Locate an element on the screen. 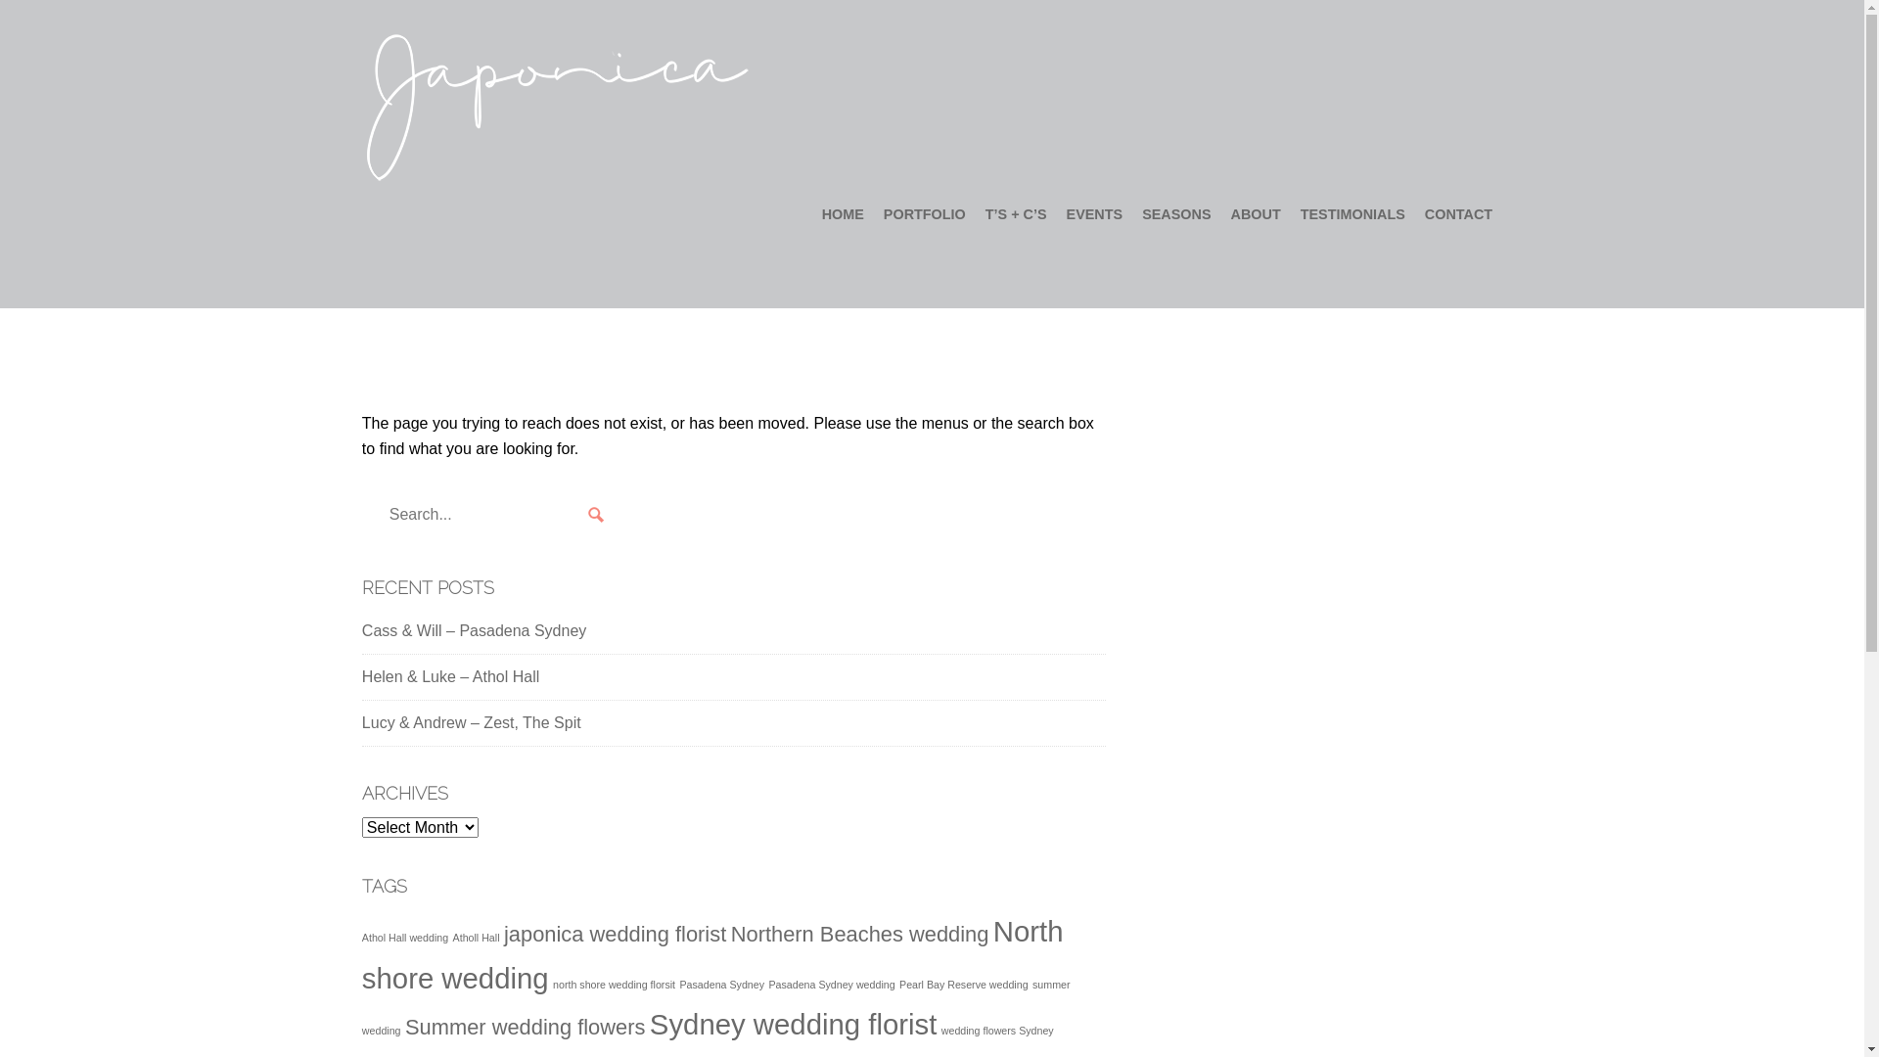 The height and width of the screenshot is (1057, 1879). Pasadena Sydney wedding is located at coordinates (832, 985).